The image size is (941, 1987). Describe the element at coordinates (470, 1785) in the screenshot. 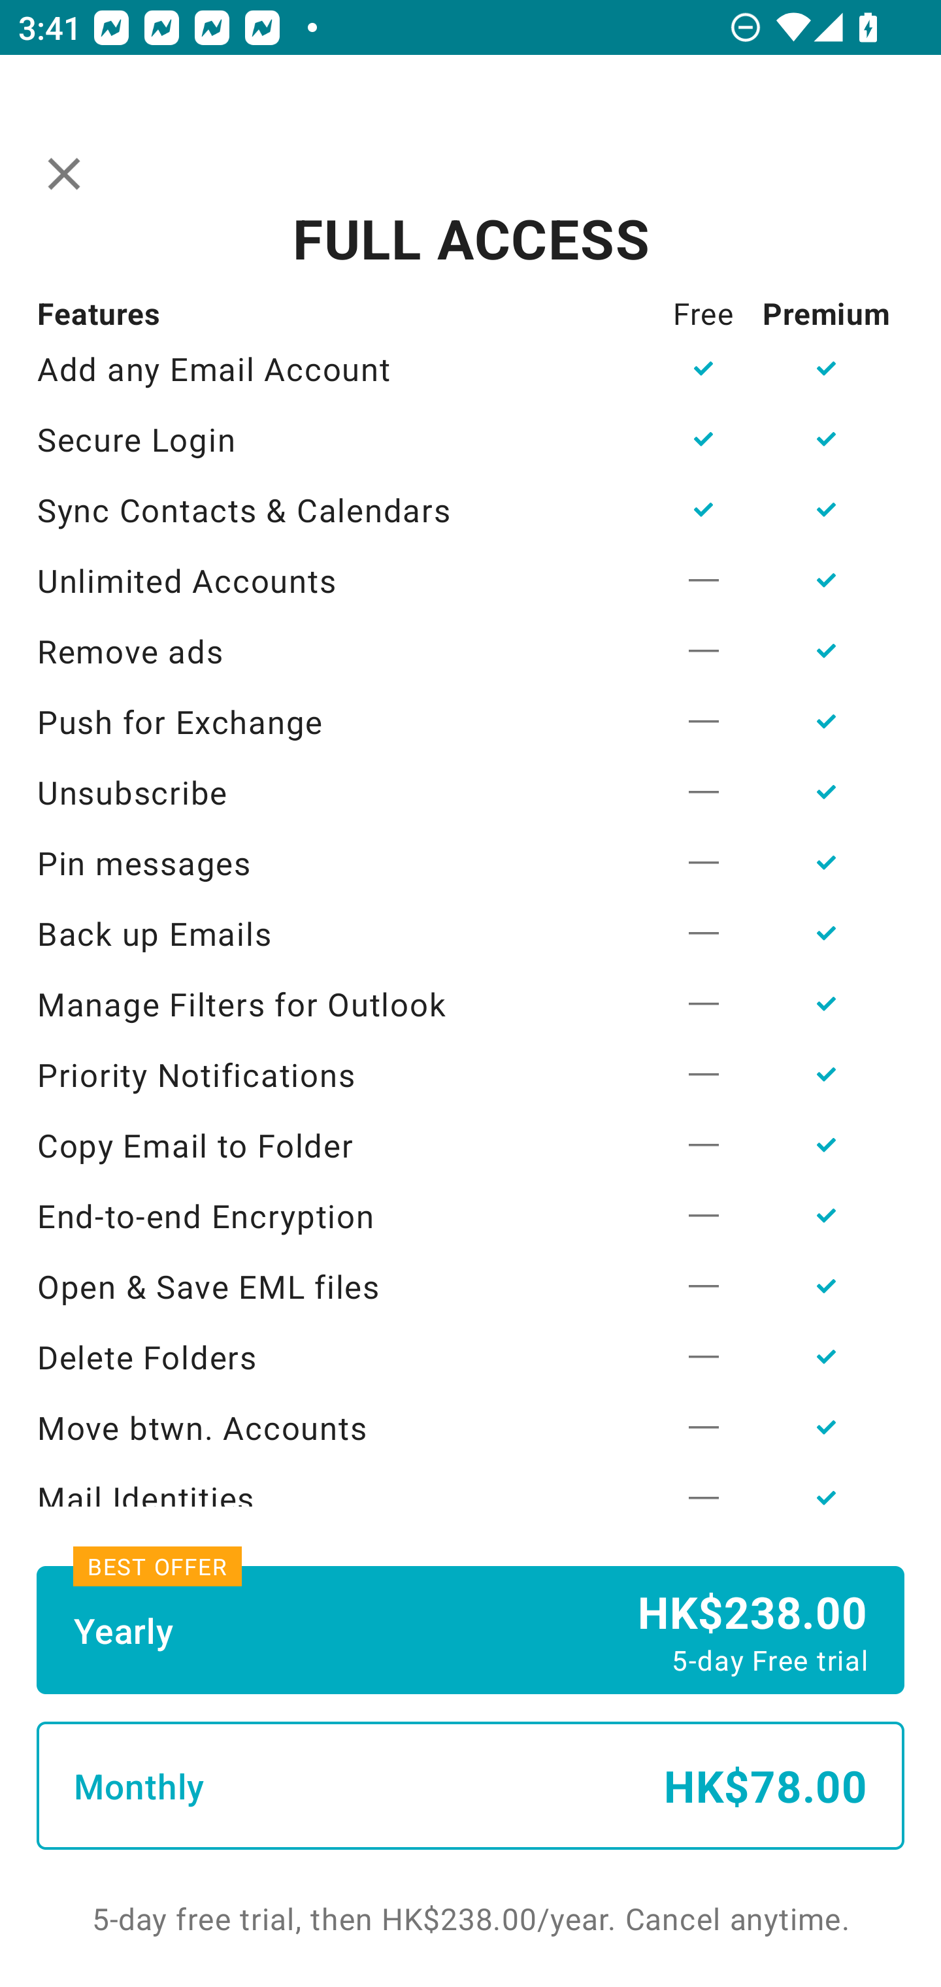

I see `Monthly HK$78.00` at that location.